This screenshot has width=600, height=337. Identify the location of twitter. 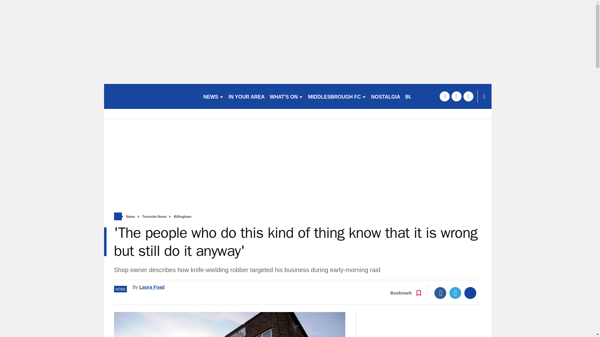
(456, 96).